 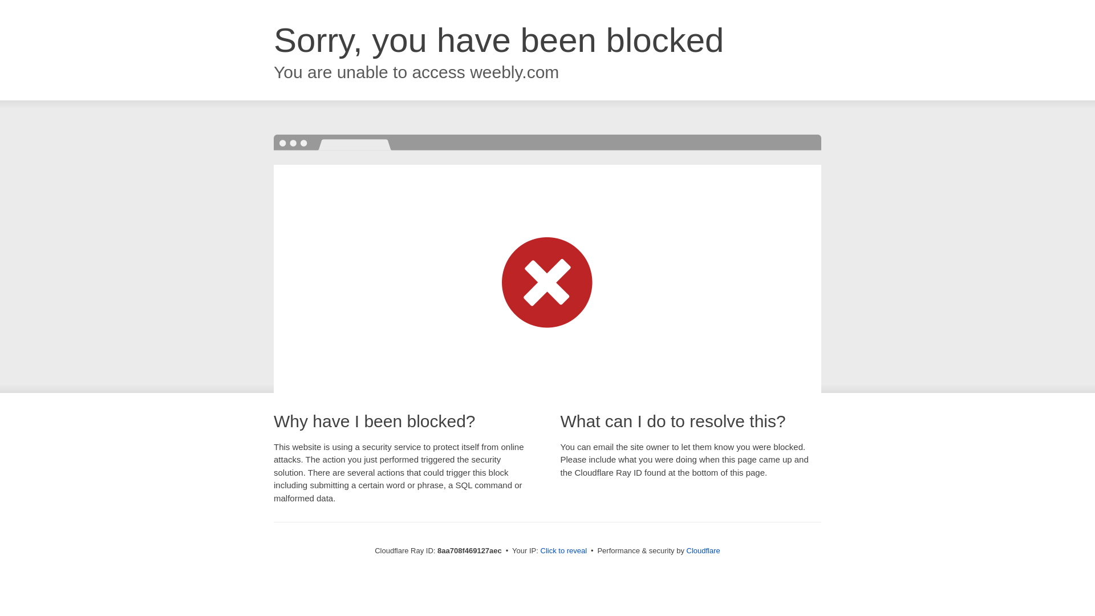 What do you see at coordinates (563, 551) in the screenshot?
I see `Click to reveal` at bounding box center [563, 551].